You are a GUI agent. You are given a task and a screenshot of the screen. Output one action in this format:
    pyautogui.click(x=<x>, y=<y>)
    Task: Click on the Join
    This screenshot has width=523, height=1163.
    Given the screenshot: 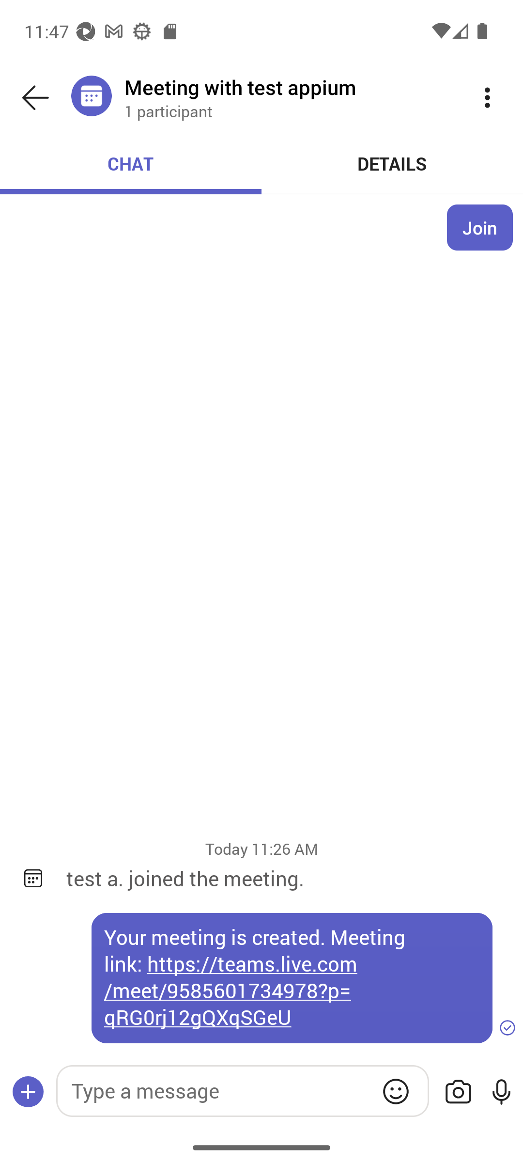 What is the action you would take?
    pyautogui.click(x=480, y=227)
    